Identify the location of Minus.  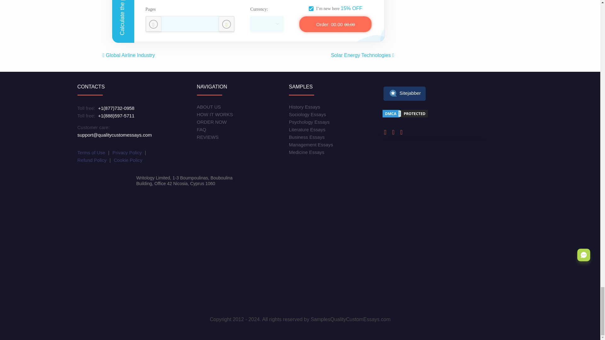
(153, 24).